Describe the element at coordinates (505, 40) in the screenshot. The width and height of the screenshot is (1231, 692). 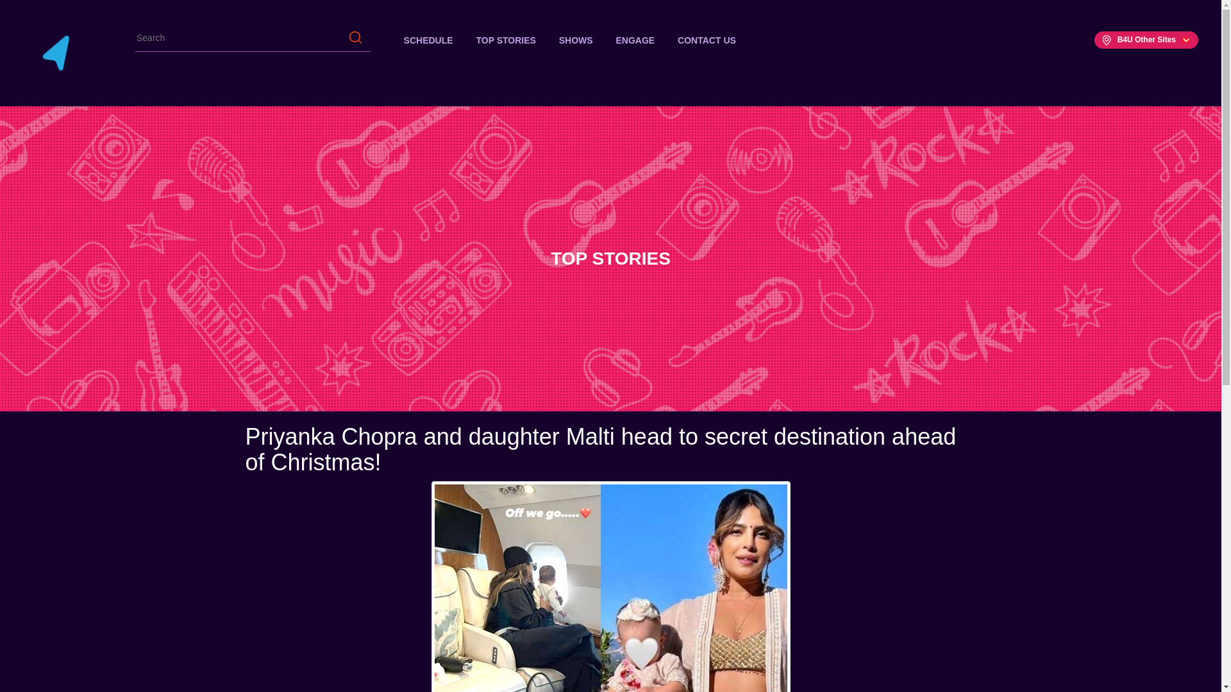
I see `TOP STORIES` at that location.